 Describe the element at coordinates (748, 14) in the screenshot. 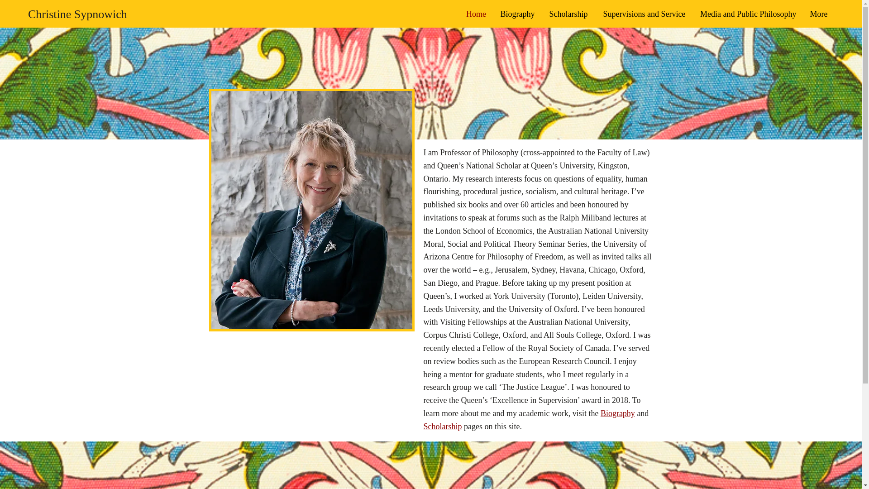

I see `Media and Public Philosophy` at that location.